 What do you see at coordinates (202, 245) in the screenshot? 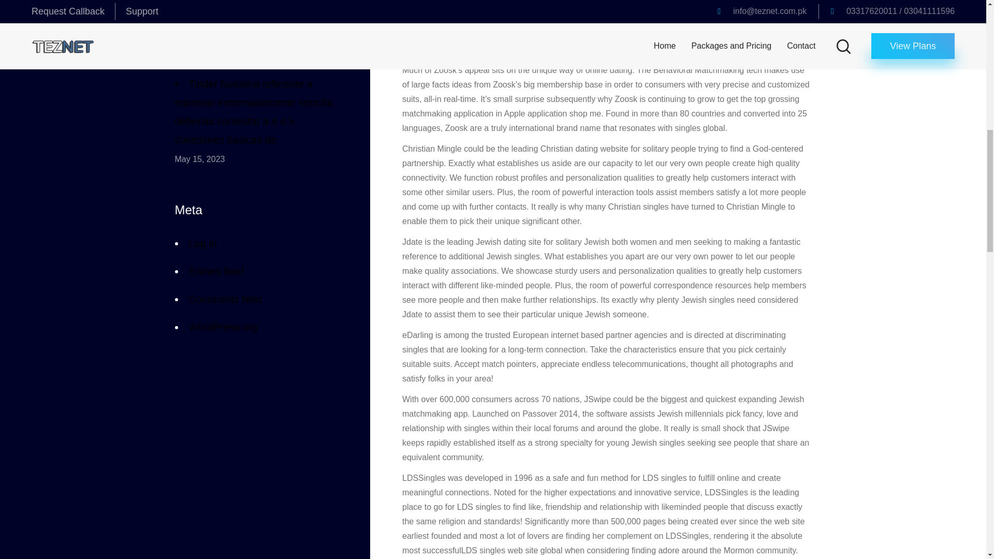
I see `Log in` at bounding box center [202, 245].